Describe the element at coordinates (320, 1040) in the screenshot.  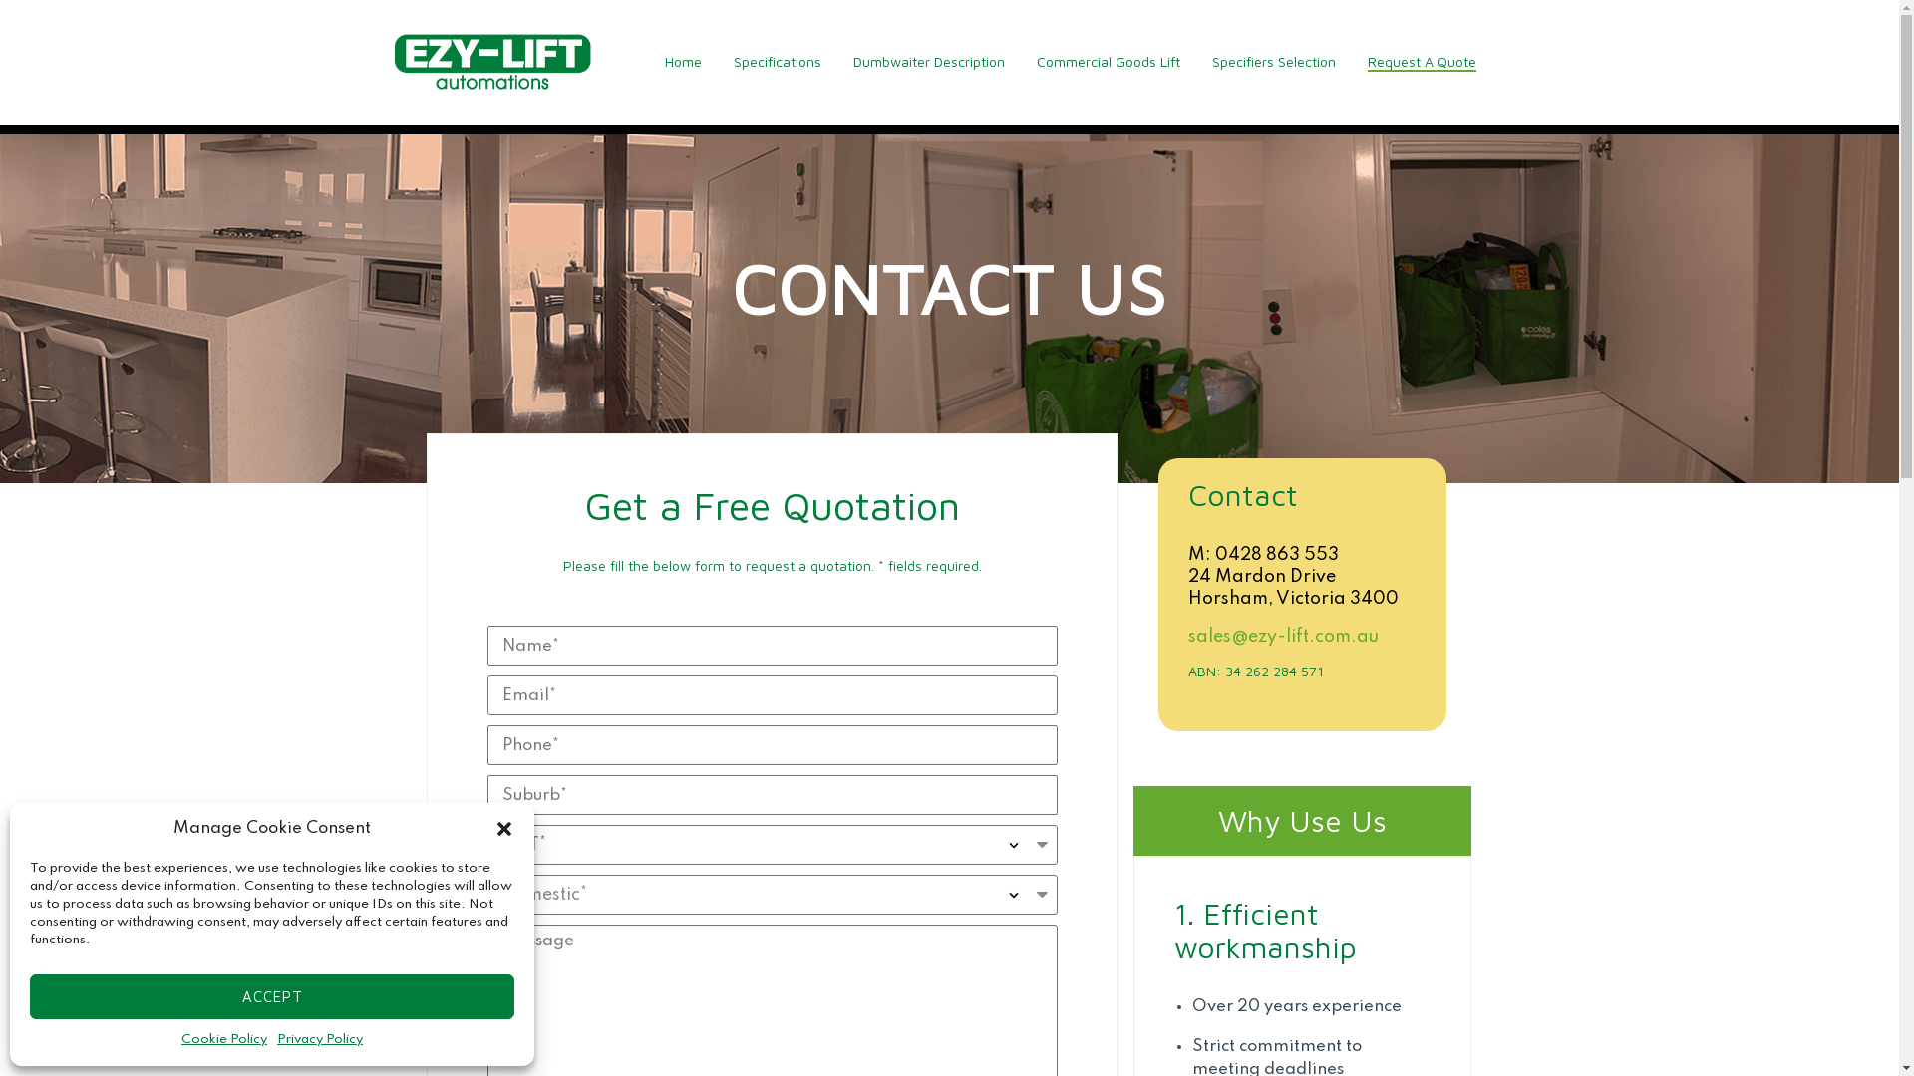
I see `Privacy Policy` at that location.